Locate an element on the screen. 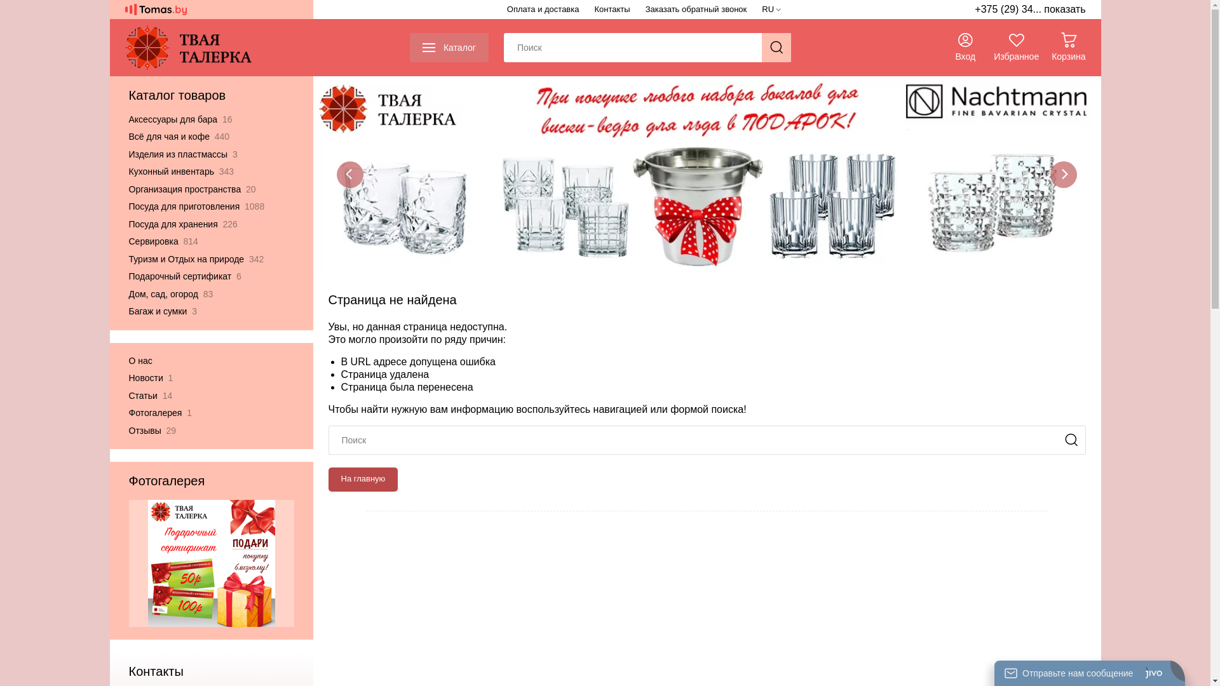 The image size is (1220, 686). RU is located at coordinates (771, 10).